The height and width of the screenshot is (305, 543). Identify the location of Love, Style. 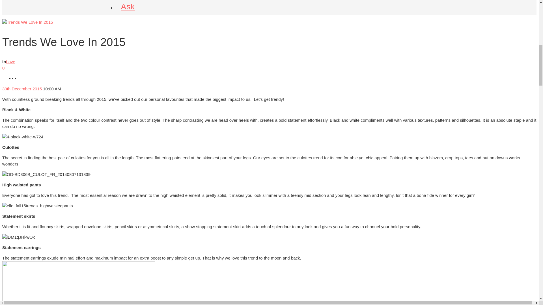
(10, 62).